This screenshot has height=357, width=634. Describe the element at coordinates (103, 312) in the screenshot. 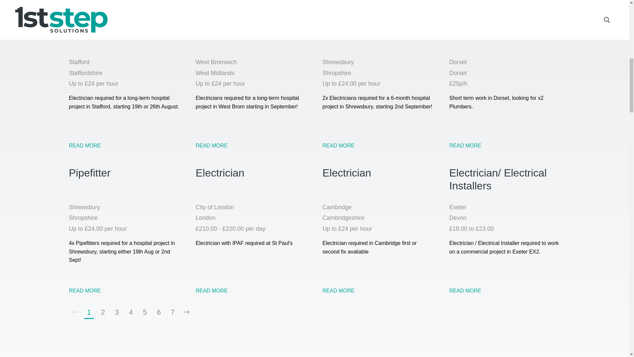

I see `2` at that location.